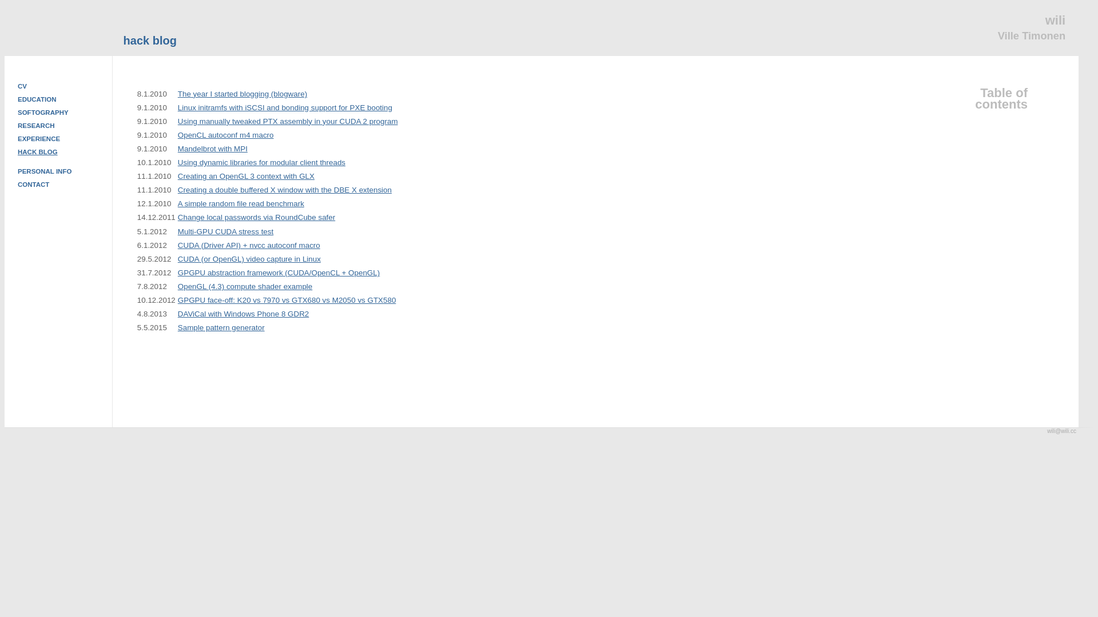 This screenshot has height=617, width=1098. What do you see at coordinates (213, 149) in the screenshot?
I see `Mandelbrot with MPI` at bounding box center [213, 149].